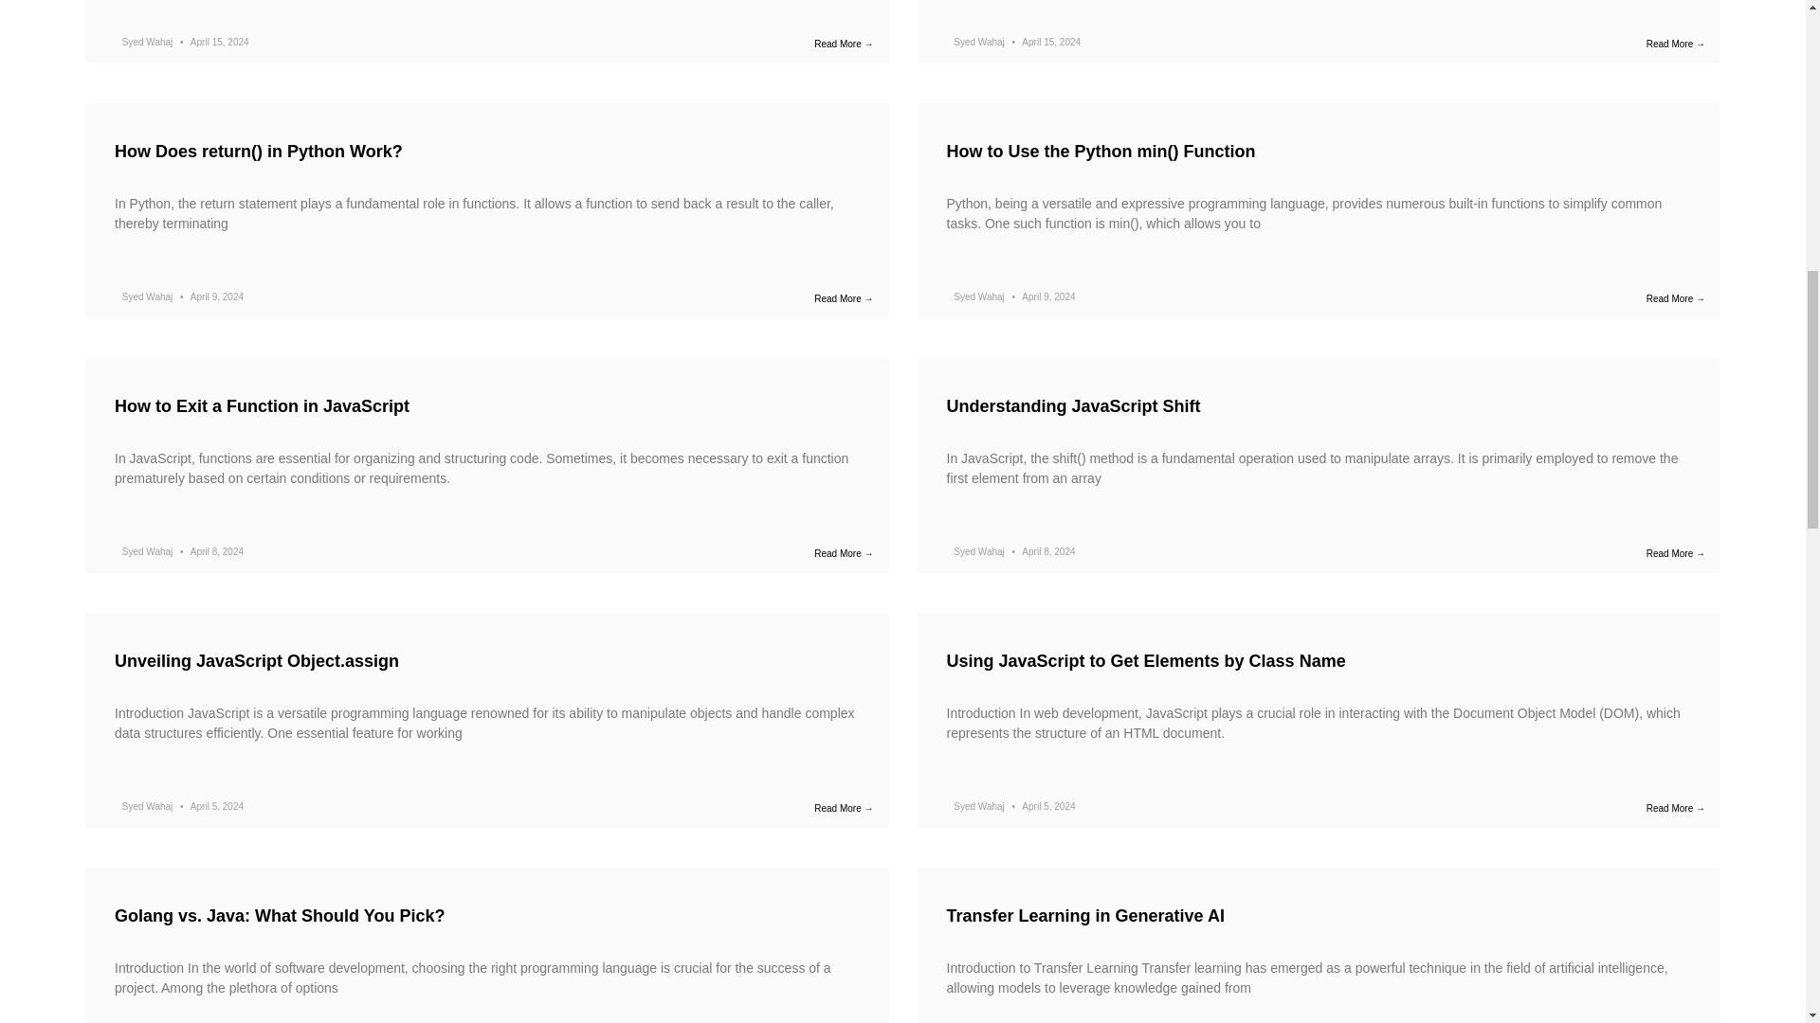 The height and width of the screenshot is (1023, 1820). What do you see at coordinates (279, 915) in the screenshot?
I see `Golang vs. Java: What Should You Pick?` at bounding box center [279, 915].